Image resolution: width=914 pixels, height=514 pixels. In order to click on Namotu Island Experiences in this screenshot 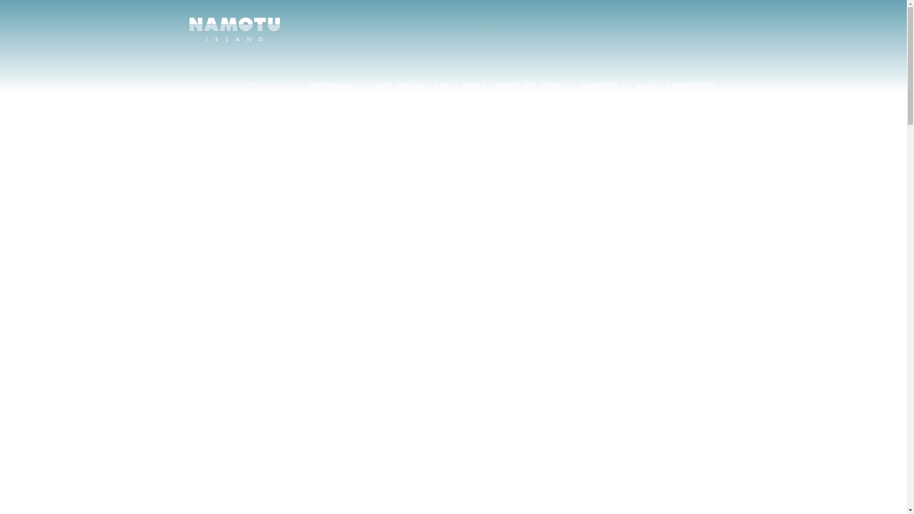, I will do `click(337, 86)`.